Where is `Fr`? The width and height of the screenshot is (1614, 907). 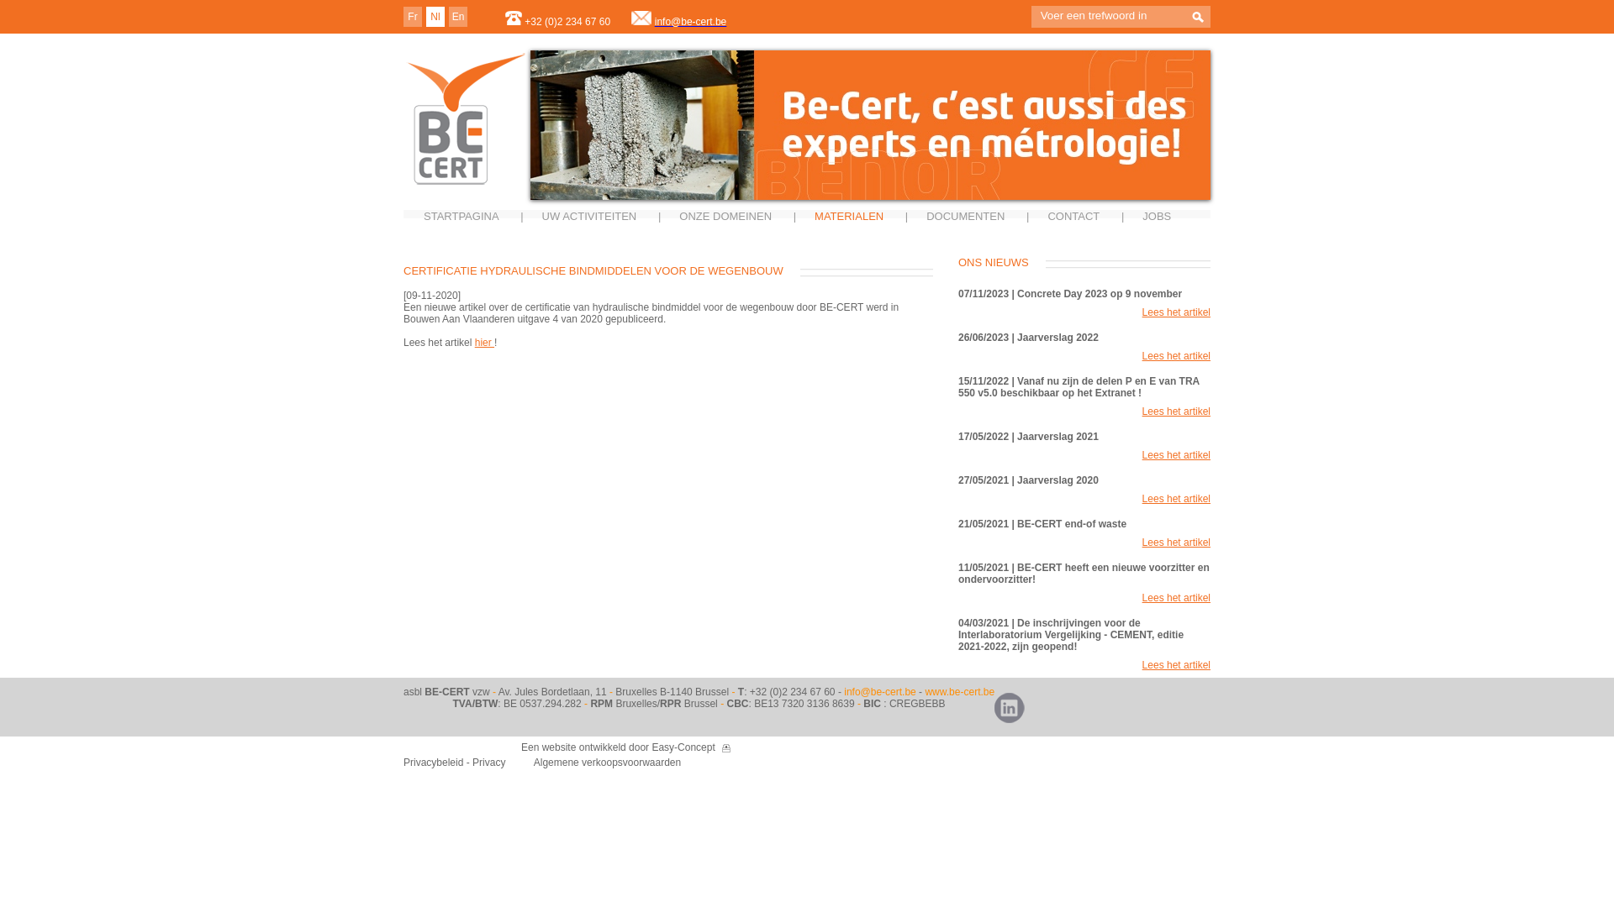
Fr is located at coordinates (412, 17).